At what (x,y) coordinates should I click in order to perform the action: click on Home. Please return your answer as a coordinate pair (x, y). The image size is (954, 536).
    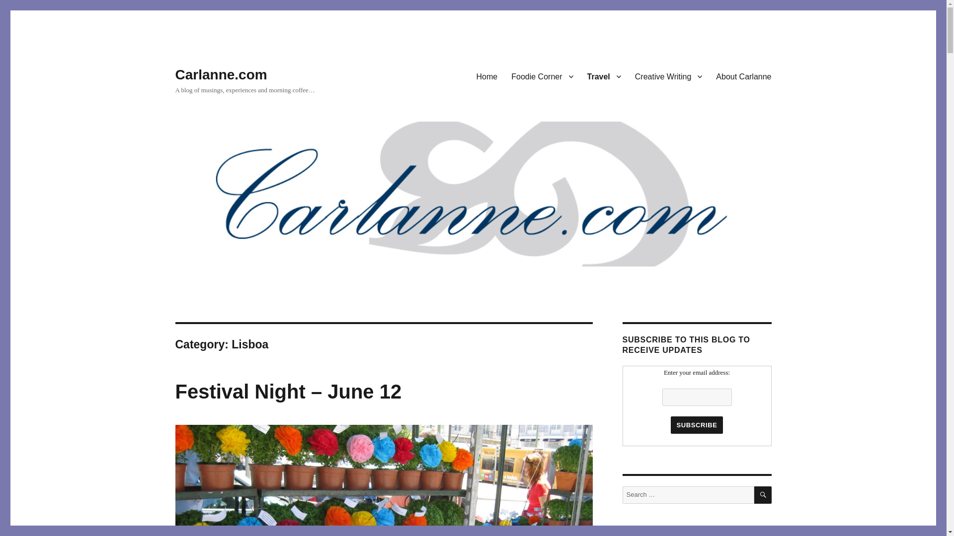
    Looking at the image, I should click on (487, 76).